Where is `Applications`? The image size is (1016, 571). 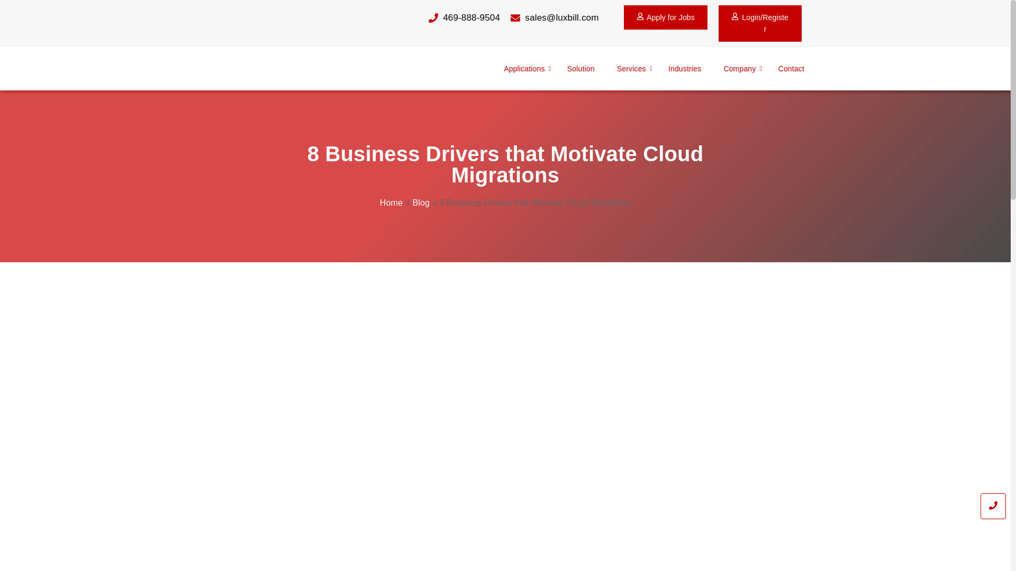
Applications is located at coordinates (524, 69).